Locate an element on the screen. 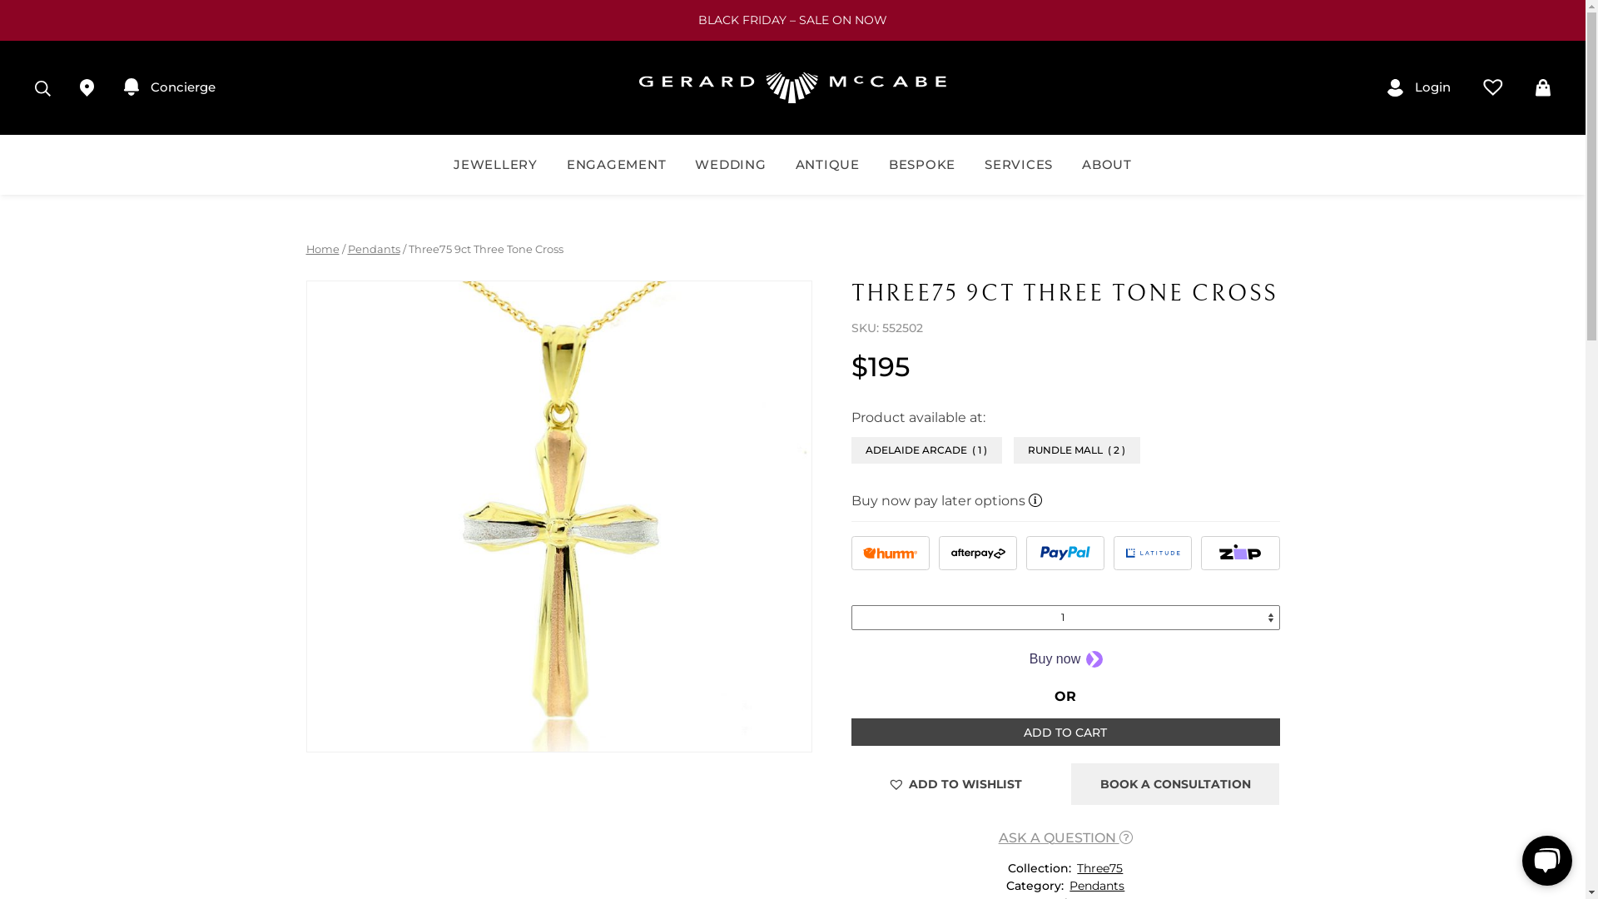  ANTIQUE is located at coordinates (827, 165).